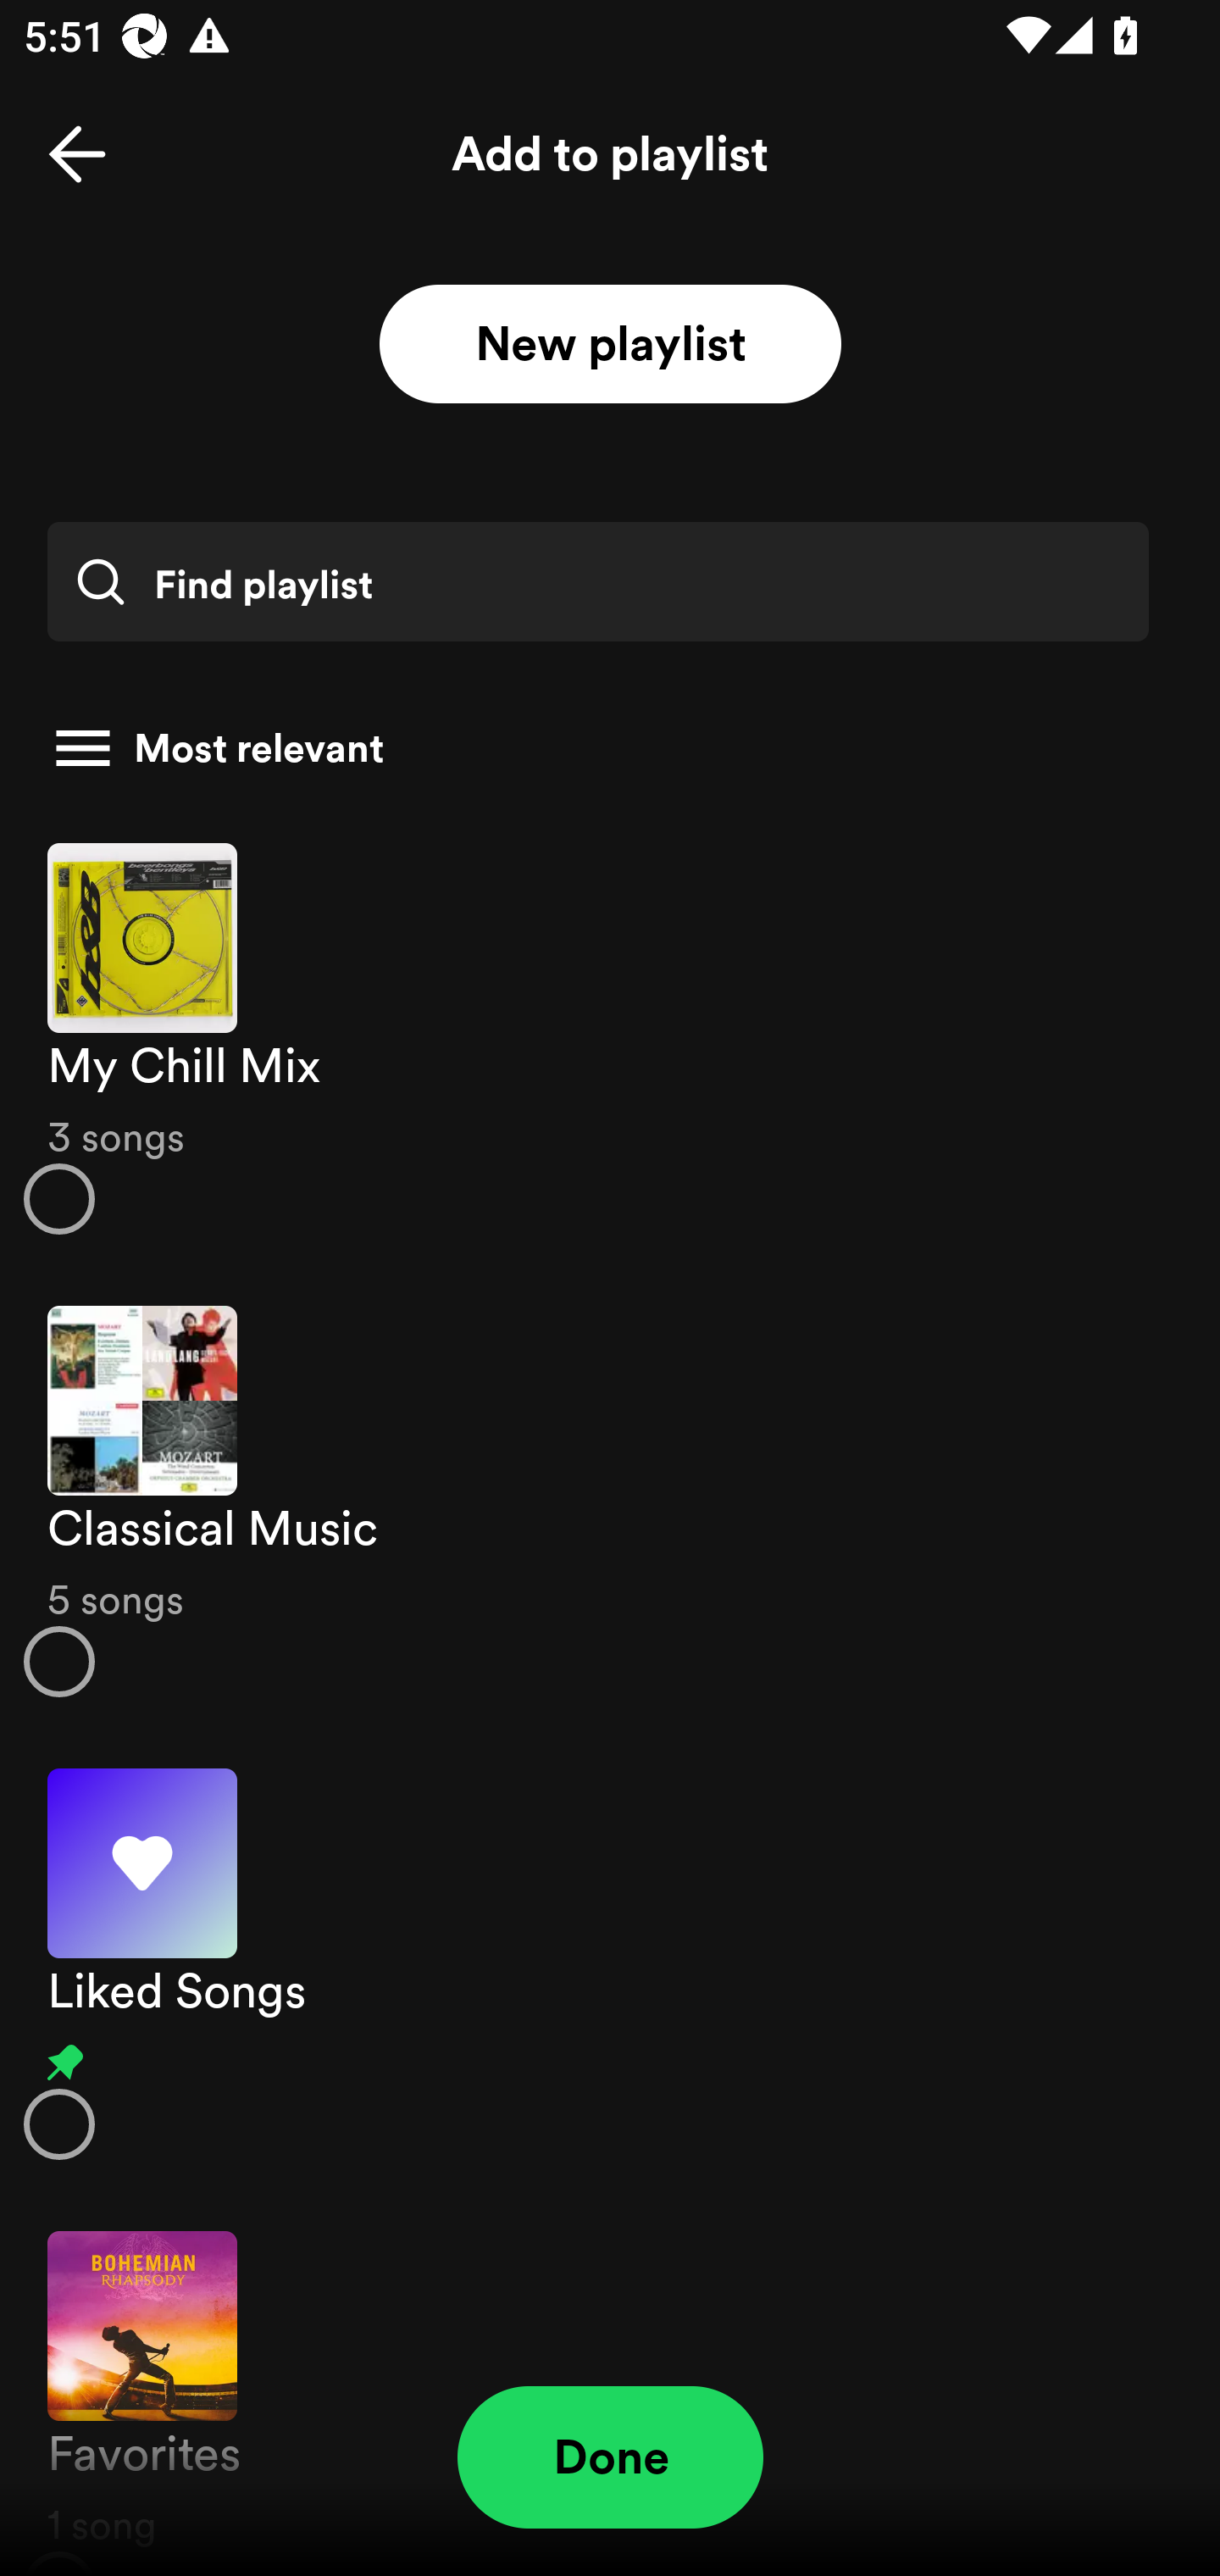 This screenshot has width=1220, height=2576. What do you see at coordinates (598, 748) in the screenshot?
I see `Most relevant` at bounding box center [598, 748].